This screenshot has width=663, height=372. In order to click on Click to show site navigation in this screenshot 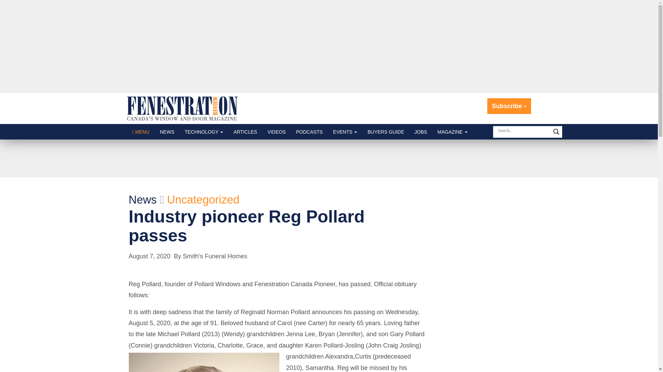, I will do `click(141, 132)`.